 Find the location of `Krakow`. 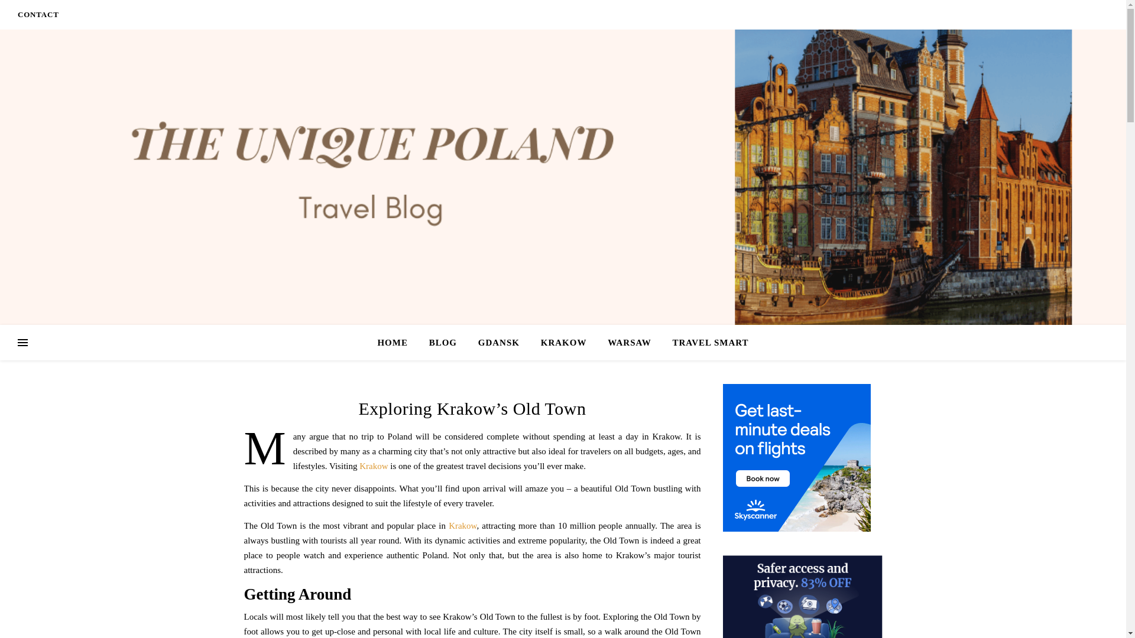

Krakow is located at coordinates (462, 526).